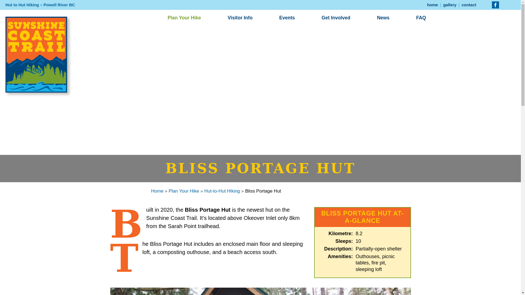 This screenshot has height=295, width=525. Describe the element at coordinates (240, 18) in the screenshot. I see `Visitor Info` at that location.